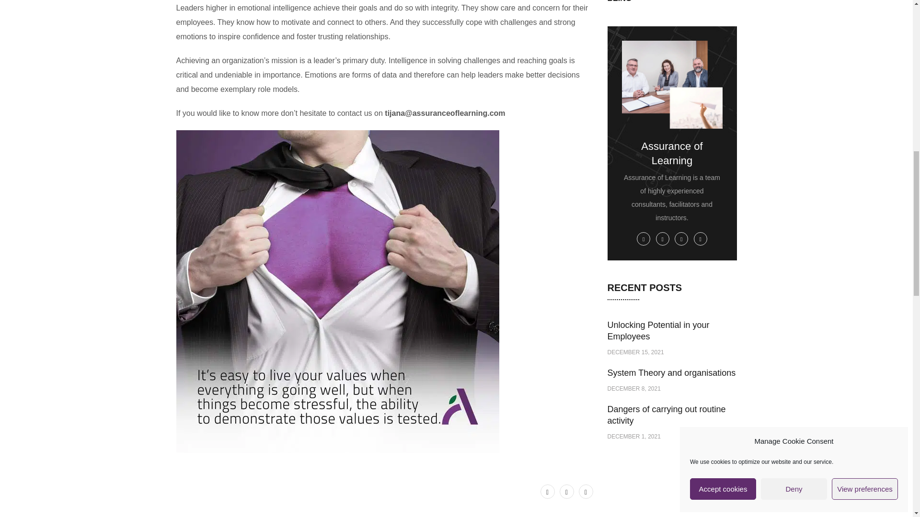 The image size is (920, 517). I want to click on Facebook, so click(566, 491).